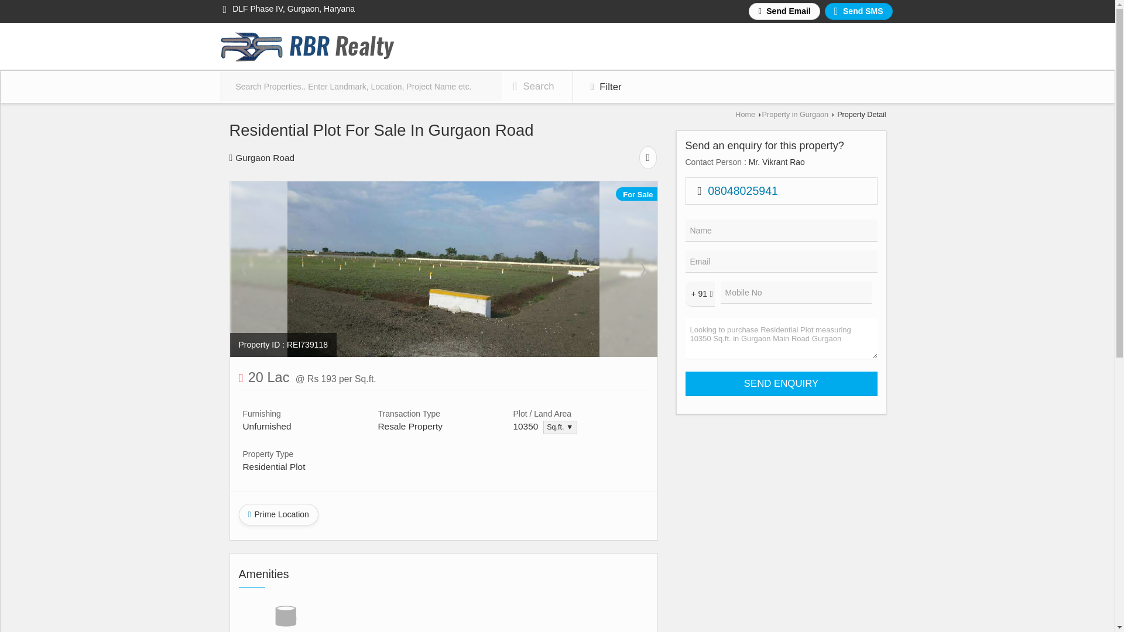  What do you see at coordinates (308, 46) in the screenshot?
I see `RBR Realty` at bounding box center [308, 46].